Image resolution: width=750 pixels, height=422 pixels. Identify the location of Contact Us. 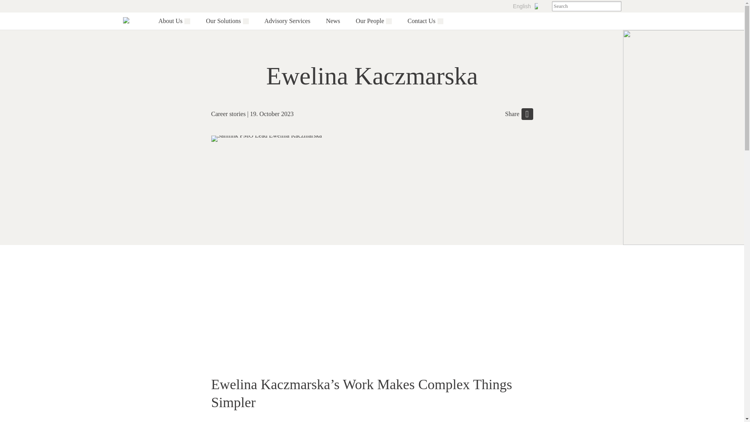
(421, 21).